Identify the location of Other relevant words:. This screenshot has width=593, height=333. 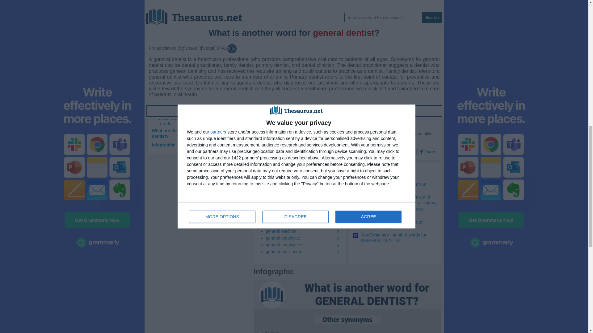
(178, 118).